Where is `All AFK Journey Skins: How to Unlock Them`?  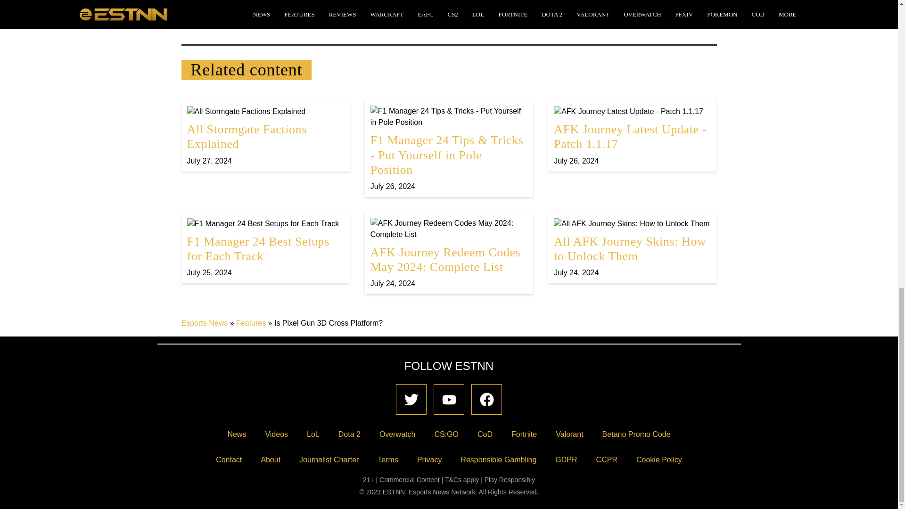
All AFK Journey Skins: How to Unlock Them is located at coordinates (632, 247).